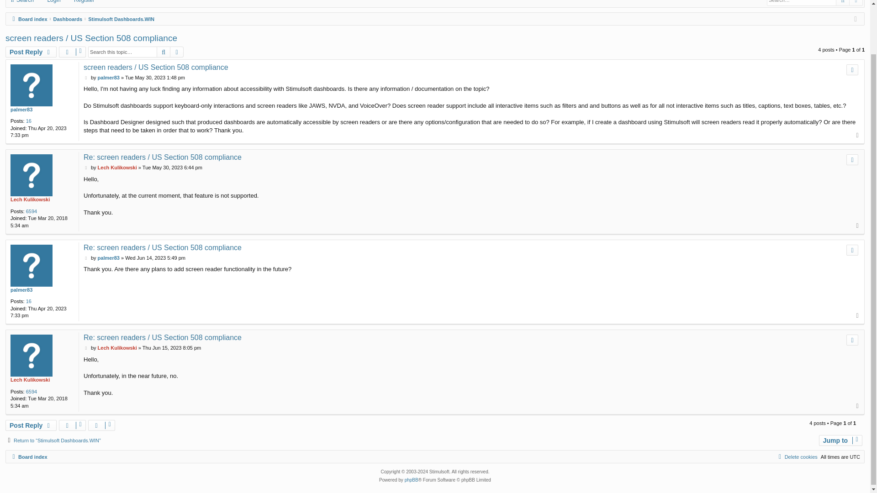 The width and height of the screenshot is (877, 493). What do you see at coordinates (51, 3) in the screenshot?
I see `Login` at bounding box center [51, 3].